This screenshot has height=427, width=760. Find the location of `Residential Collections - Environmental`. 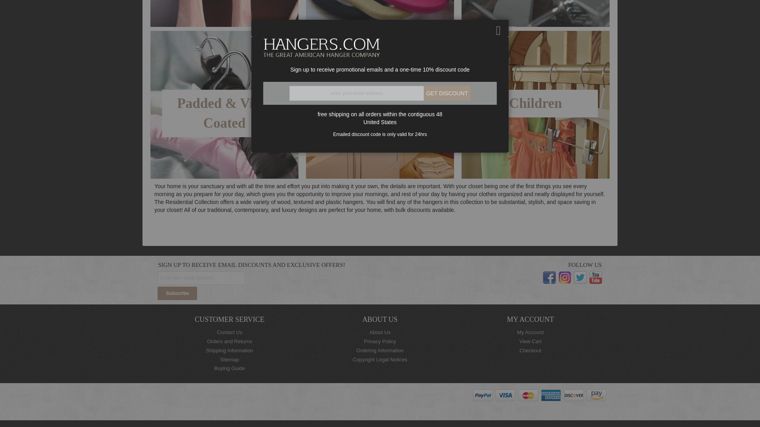

Residential Collections - Environmental is located at coordinates (224, 13).